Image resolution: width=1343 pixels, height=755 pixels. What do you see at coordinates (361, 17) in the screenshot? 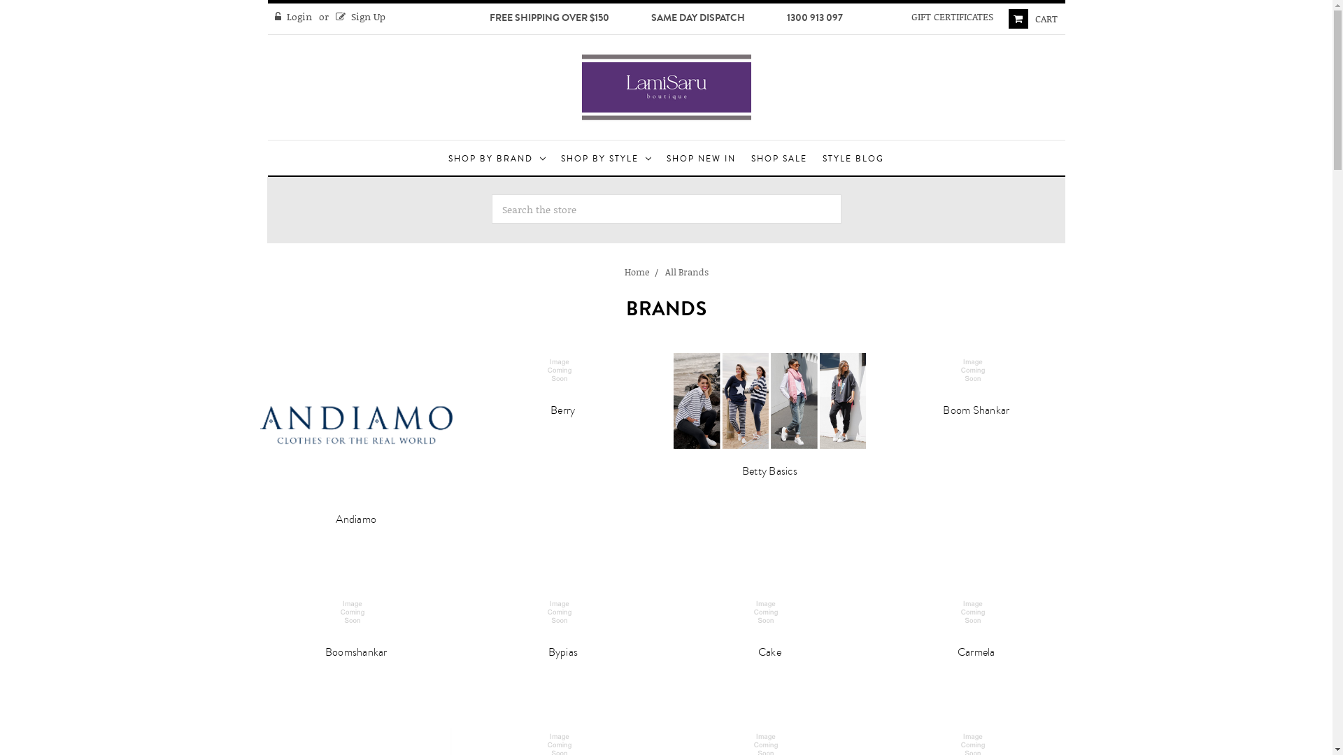
I see `Sign Up` at bounding box center [361, 17].